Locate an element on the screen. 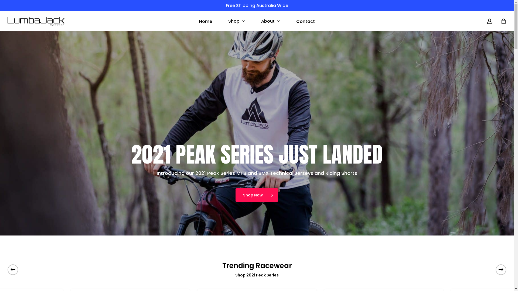 The image size is (518, 291). account is located at coordinates (490, 21).